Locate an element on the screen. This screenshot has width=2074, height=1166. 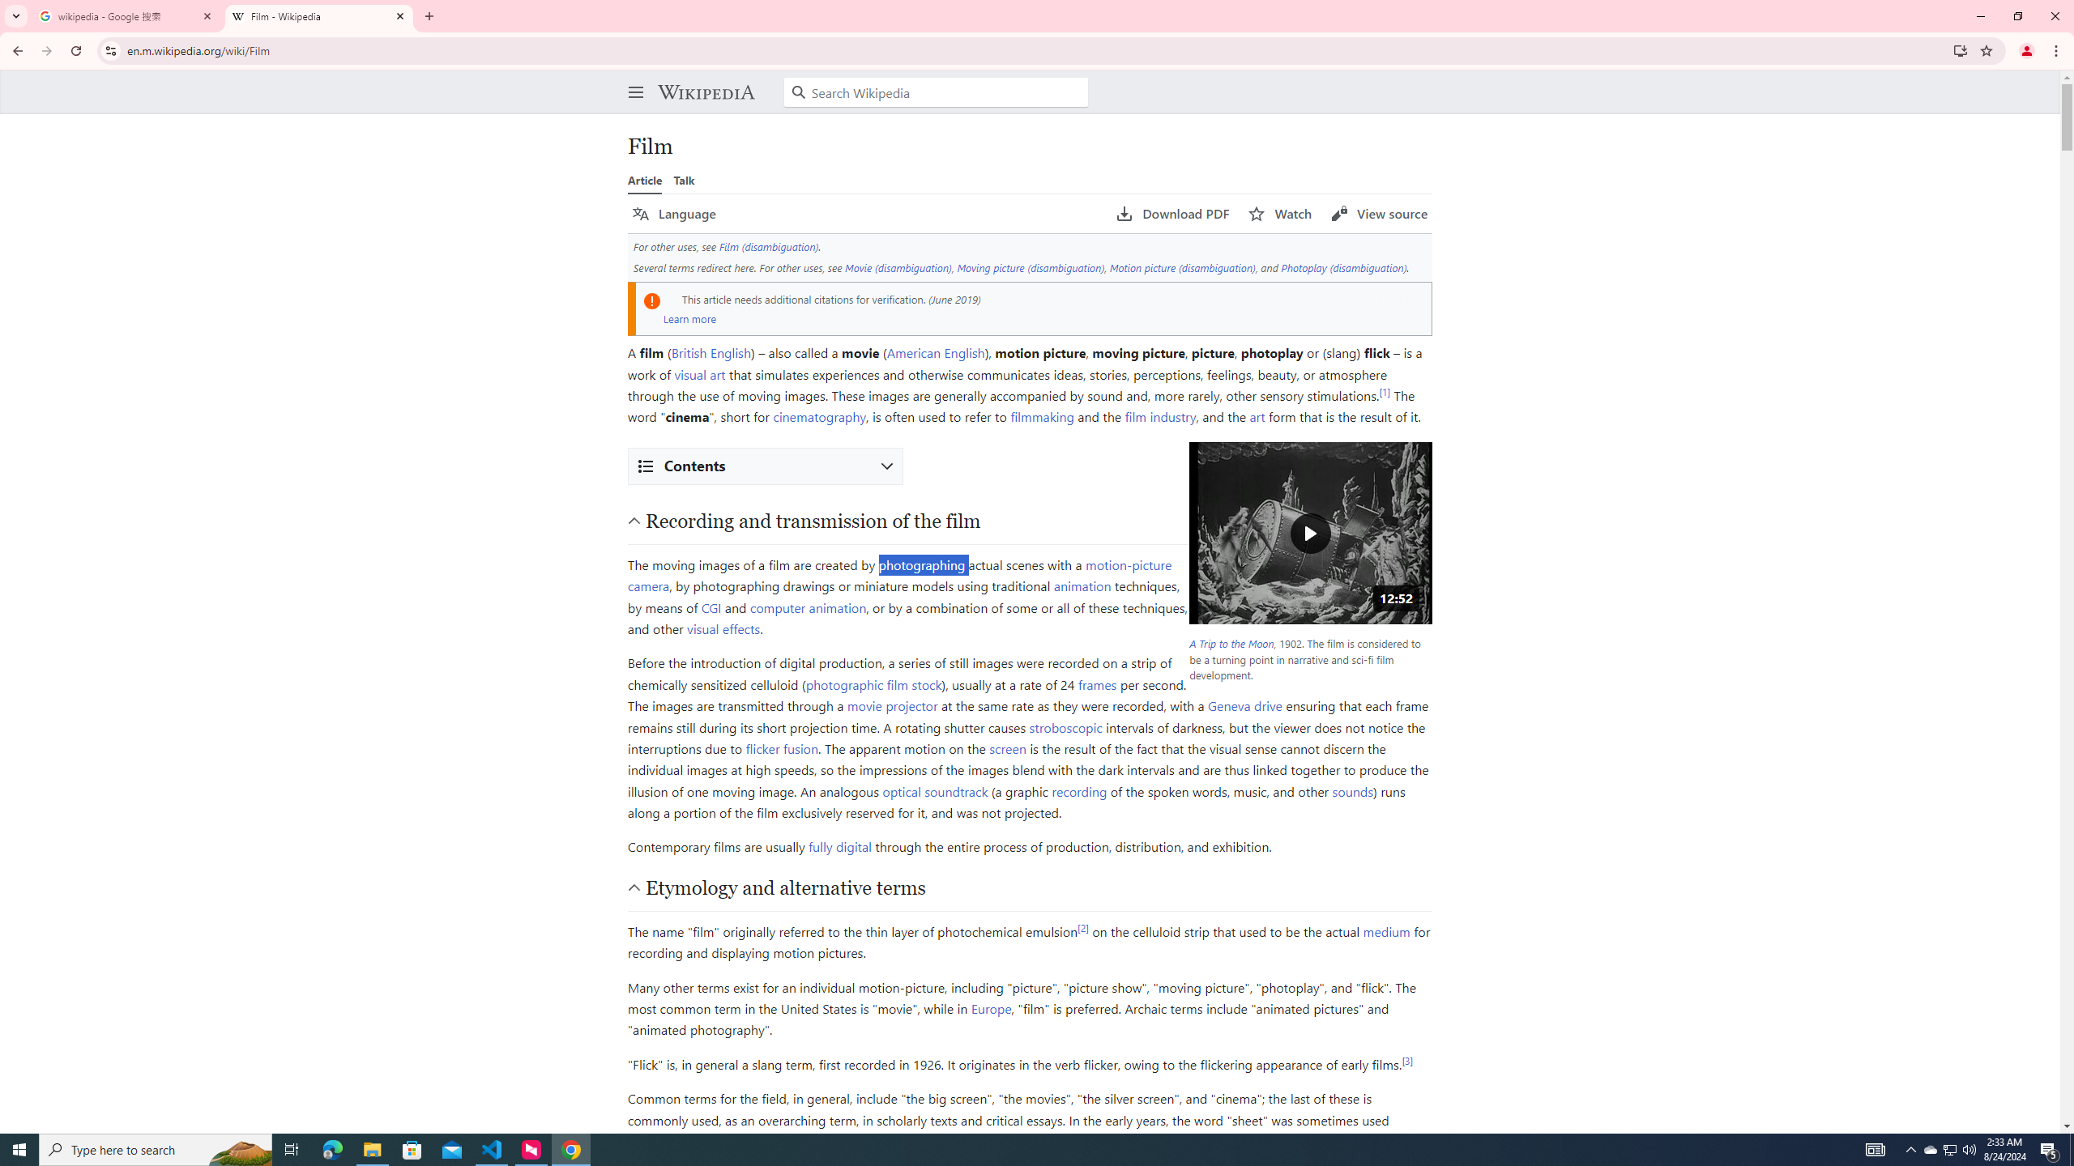
visual effects is located at coordinates (723, 628).